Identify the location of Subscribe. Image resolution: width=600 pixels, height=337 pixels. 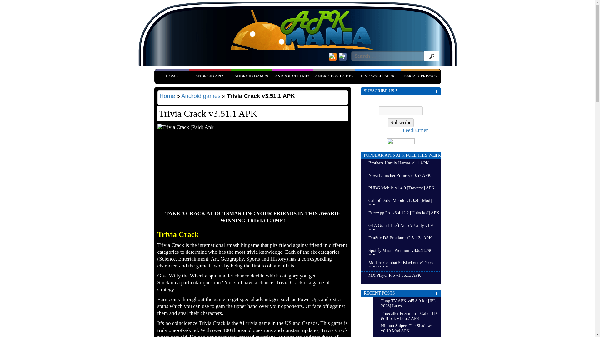
(401, 123).